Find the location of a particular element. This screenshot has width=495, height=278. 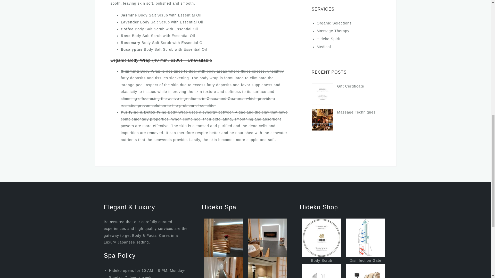

Massage Techniques is located at coordinates (356, 112).